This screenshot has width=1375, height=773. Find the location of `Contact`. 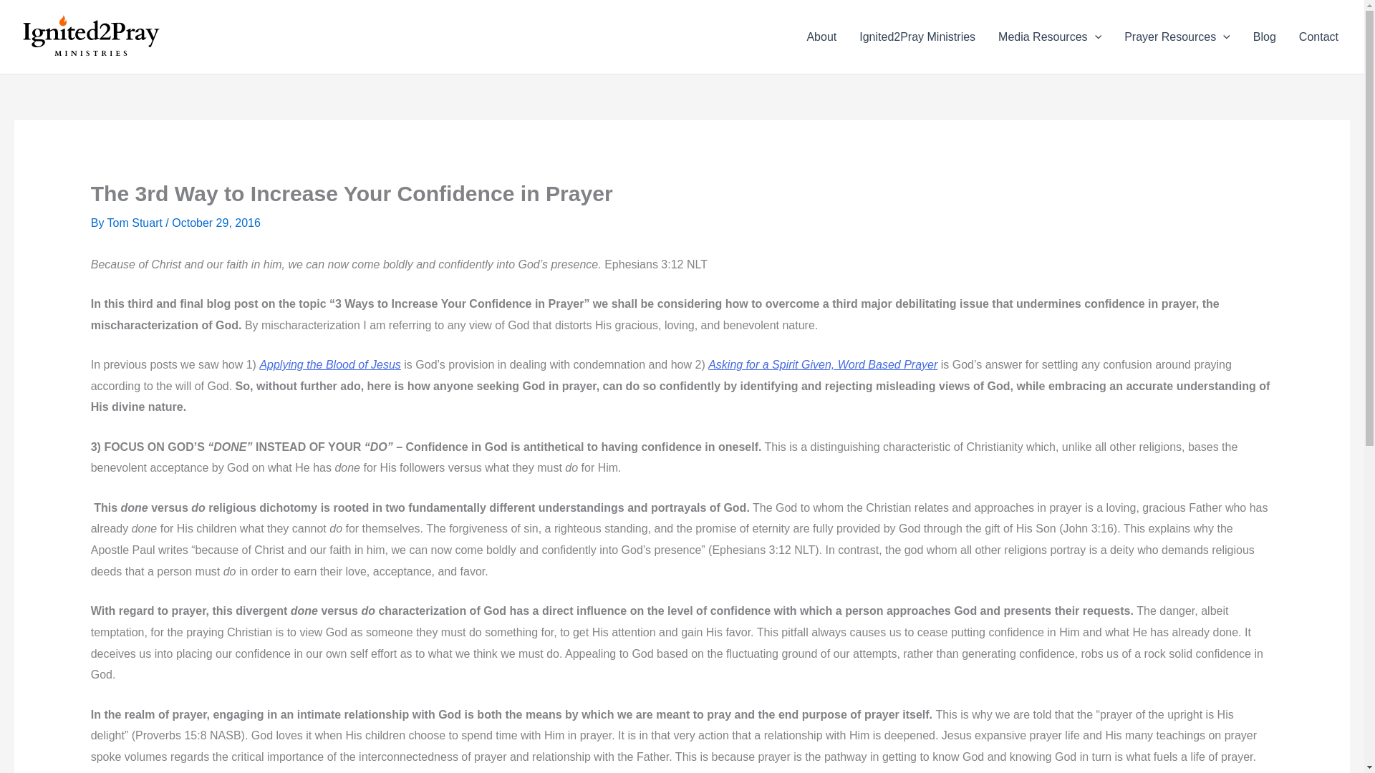

Contact is located at coordinates (1318, 37).